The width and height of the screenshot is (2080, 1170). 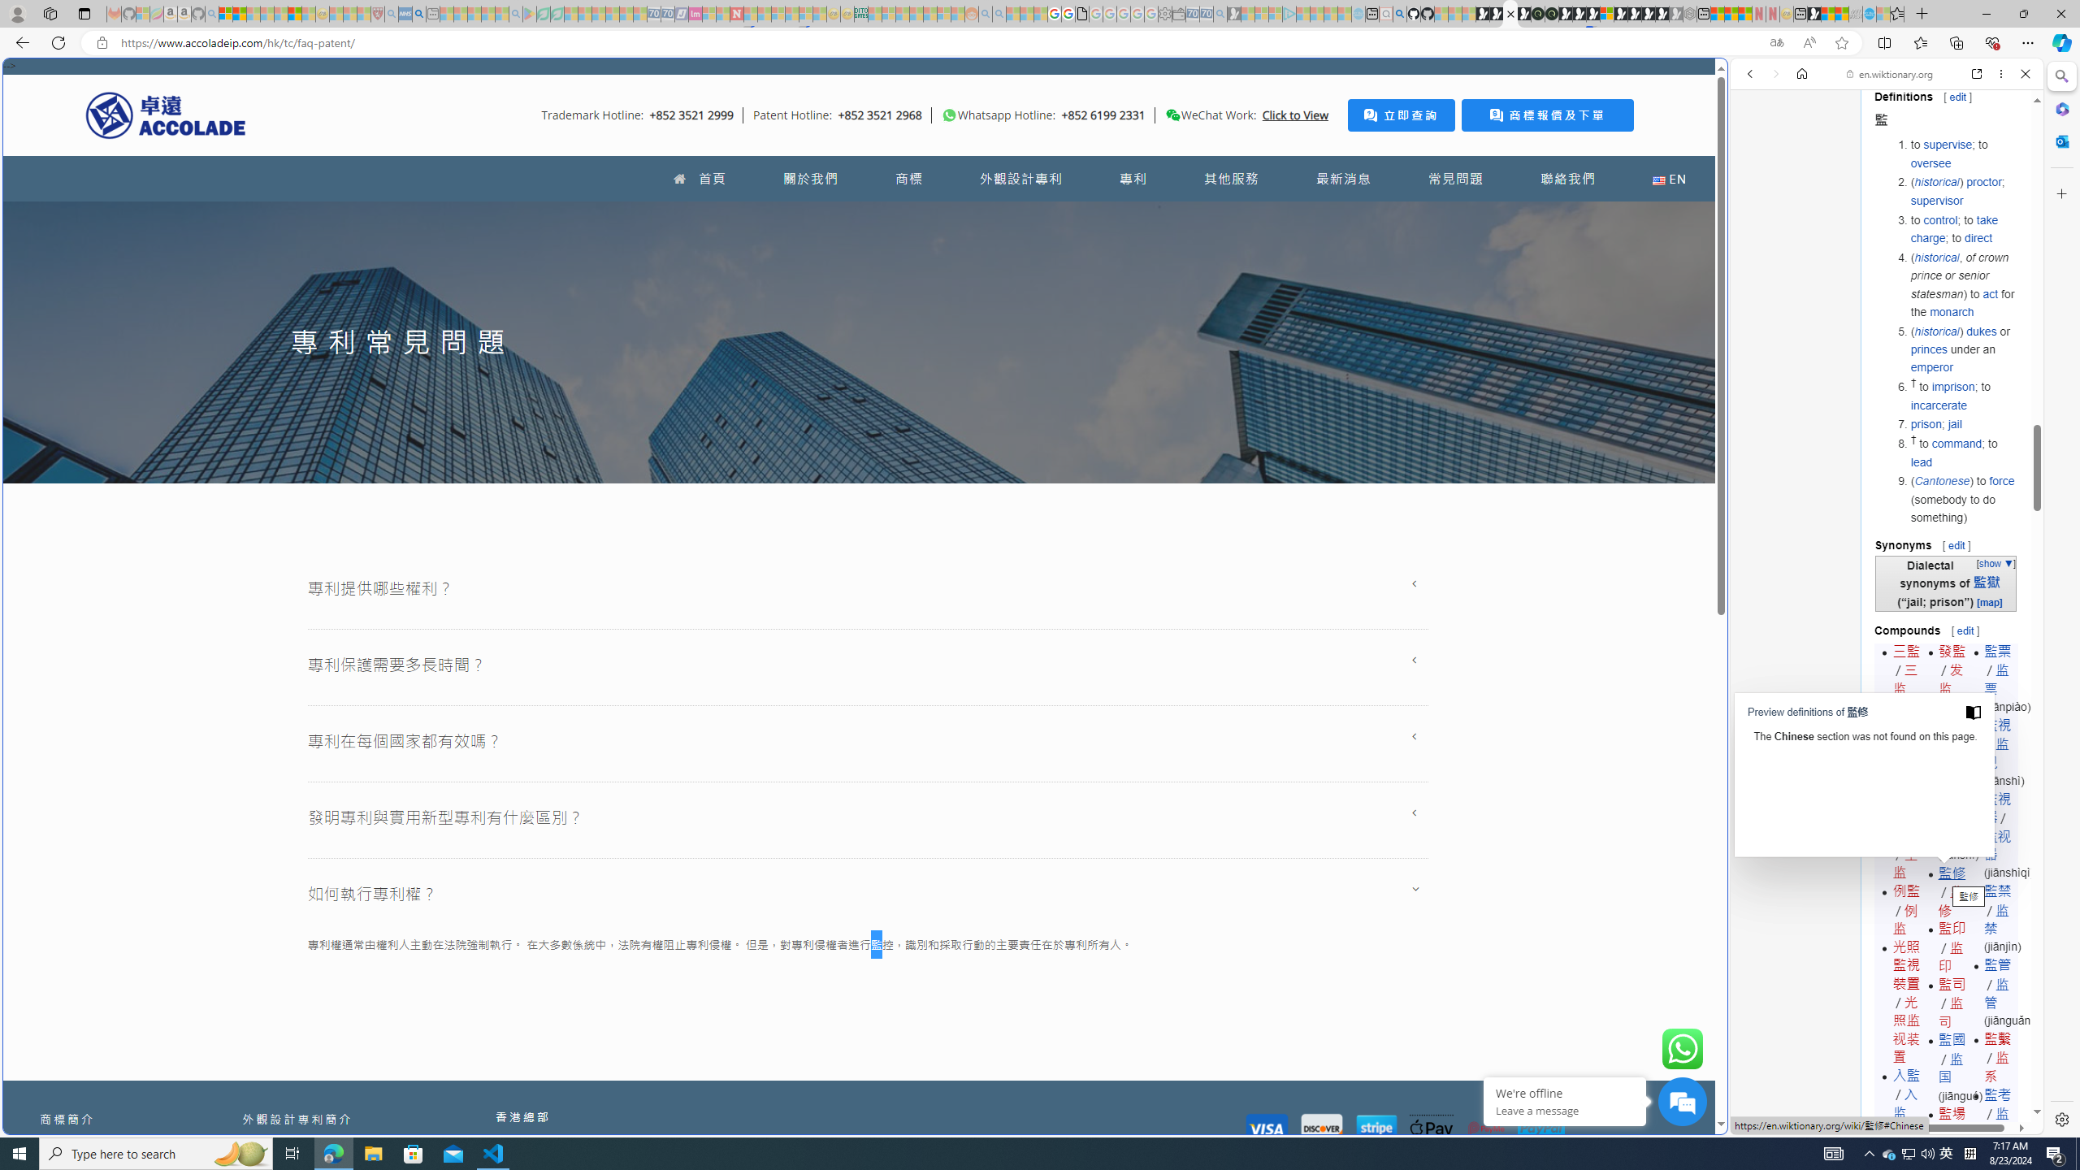 I want to click on Future Focus Report 2024, so click(x=1551, y=14).